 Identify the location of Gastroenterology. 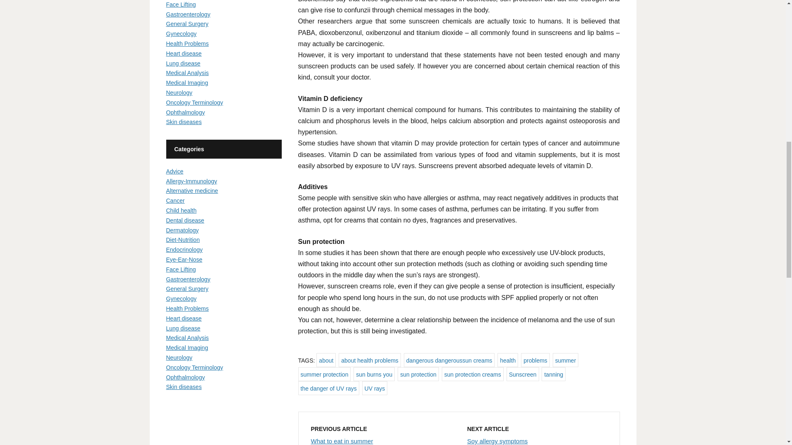
(187, 14).